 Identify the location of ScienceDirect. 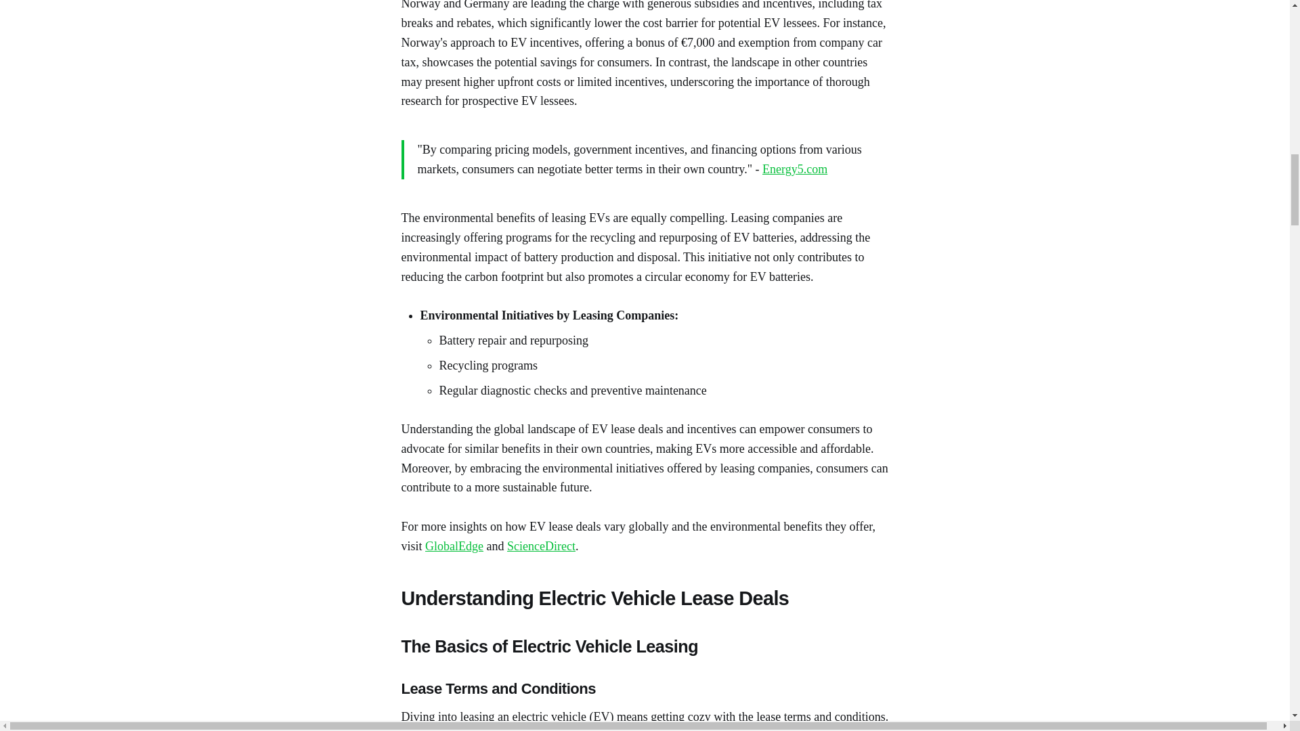
(541, 546).